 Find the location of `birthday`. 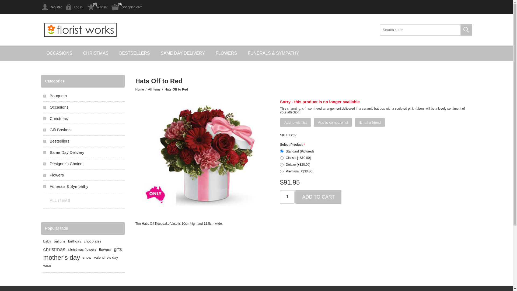

birthday is located at coordinates (75, 241).